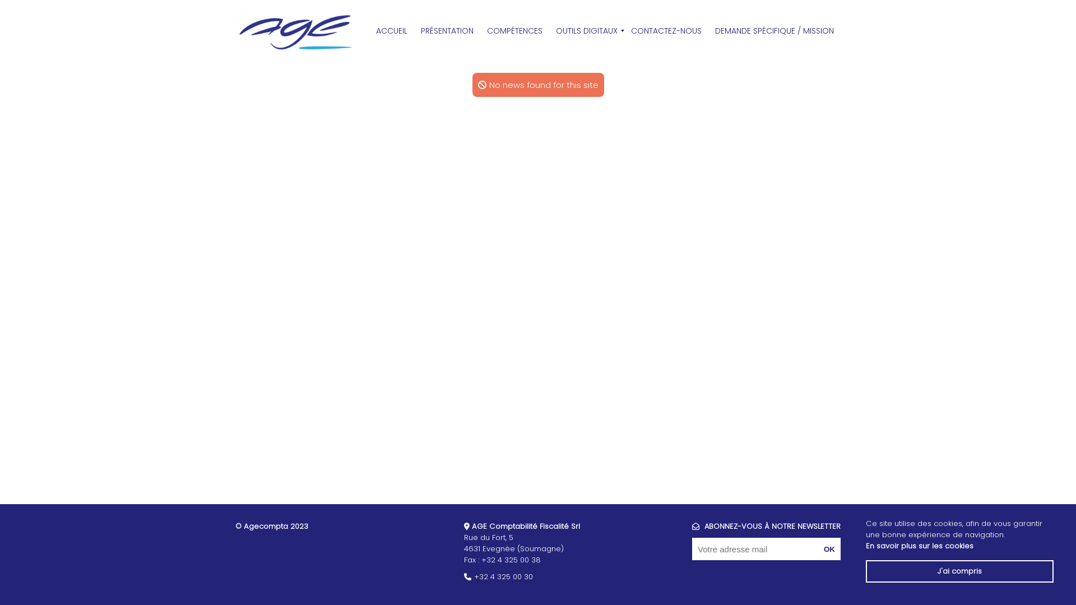 This screenshot has height=605, width=1076. I want to click on OUTILS DIGITAUX, so click(586, 30).